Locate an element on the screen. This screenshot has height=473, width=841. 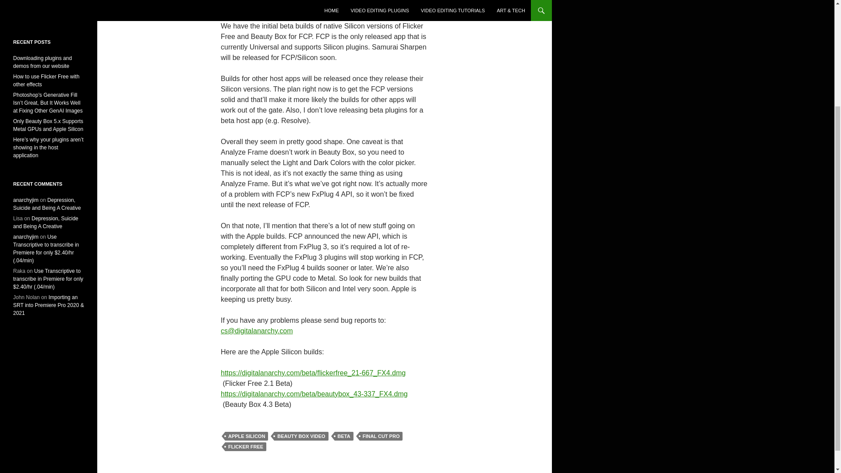
Downloading plugins and demos from our website is located at coordinates (42, 62).